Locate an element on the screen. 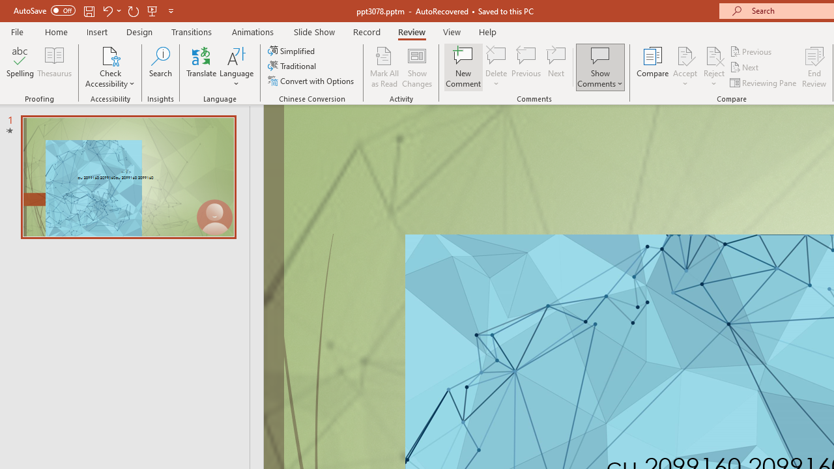 Image resolution: width=834 pixels, height=469 pixels. New Comment is located at coordinates (464, 66).